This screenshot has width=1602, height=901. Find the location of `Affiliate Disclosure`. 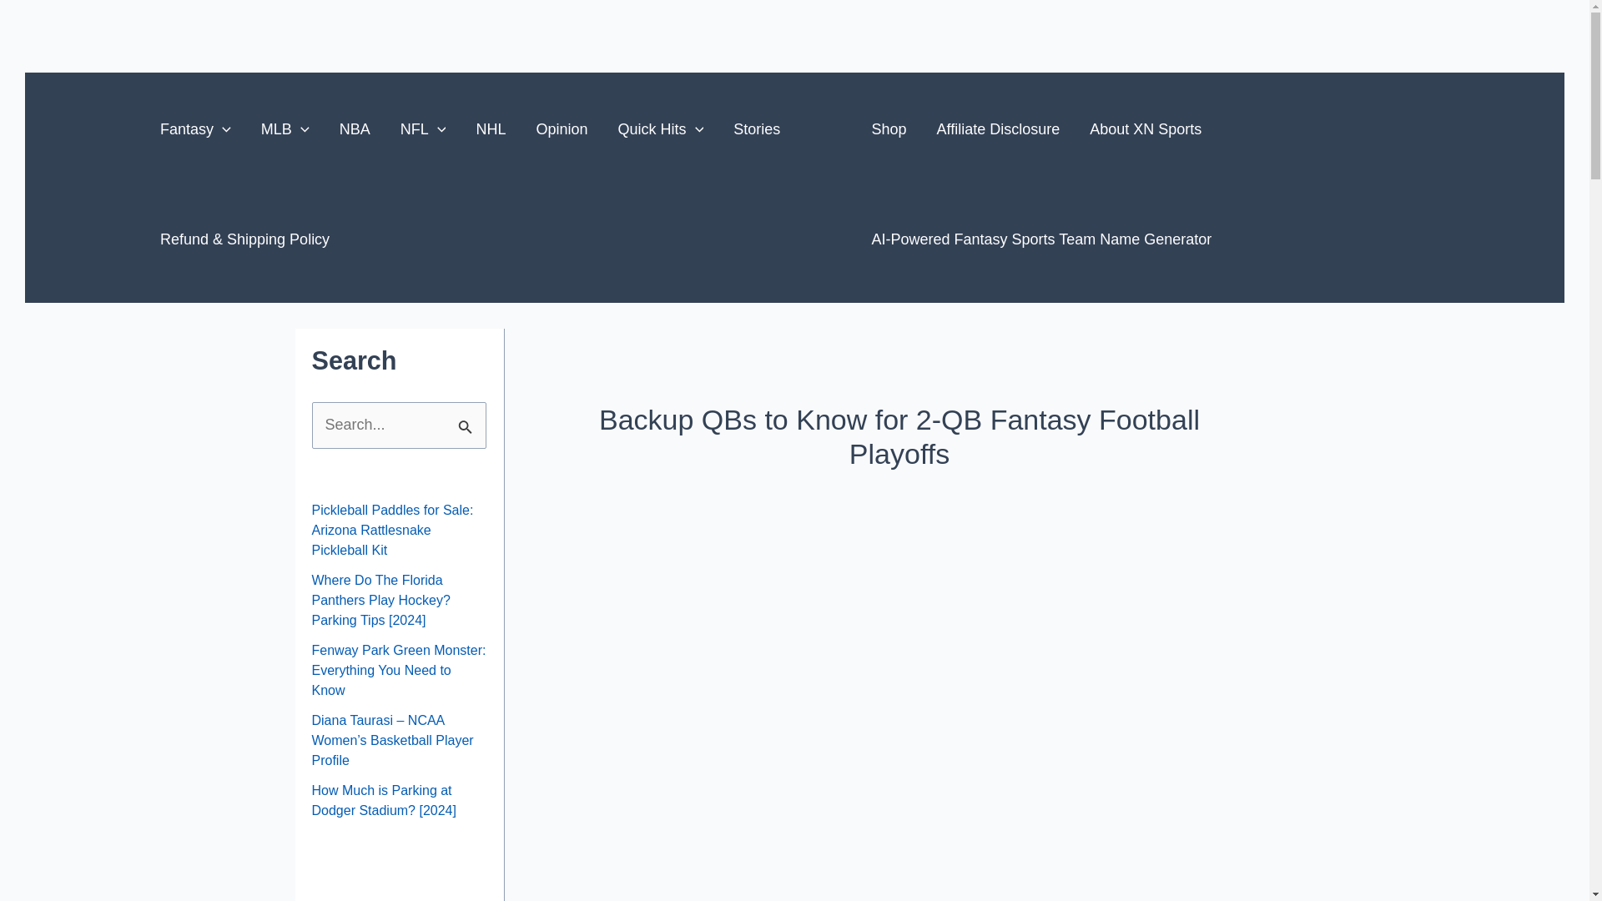

Affiliate Disclosure is located at coordinates (998, 128).